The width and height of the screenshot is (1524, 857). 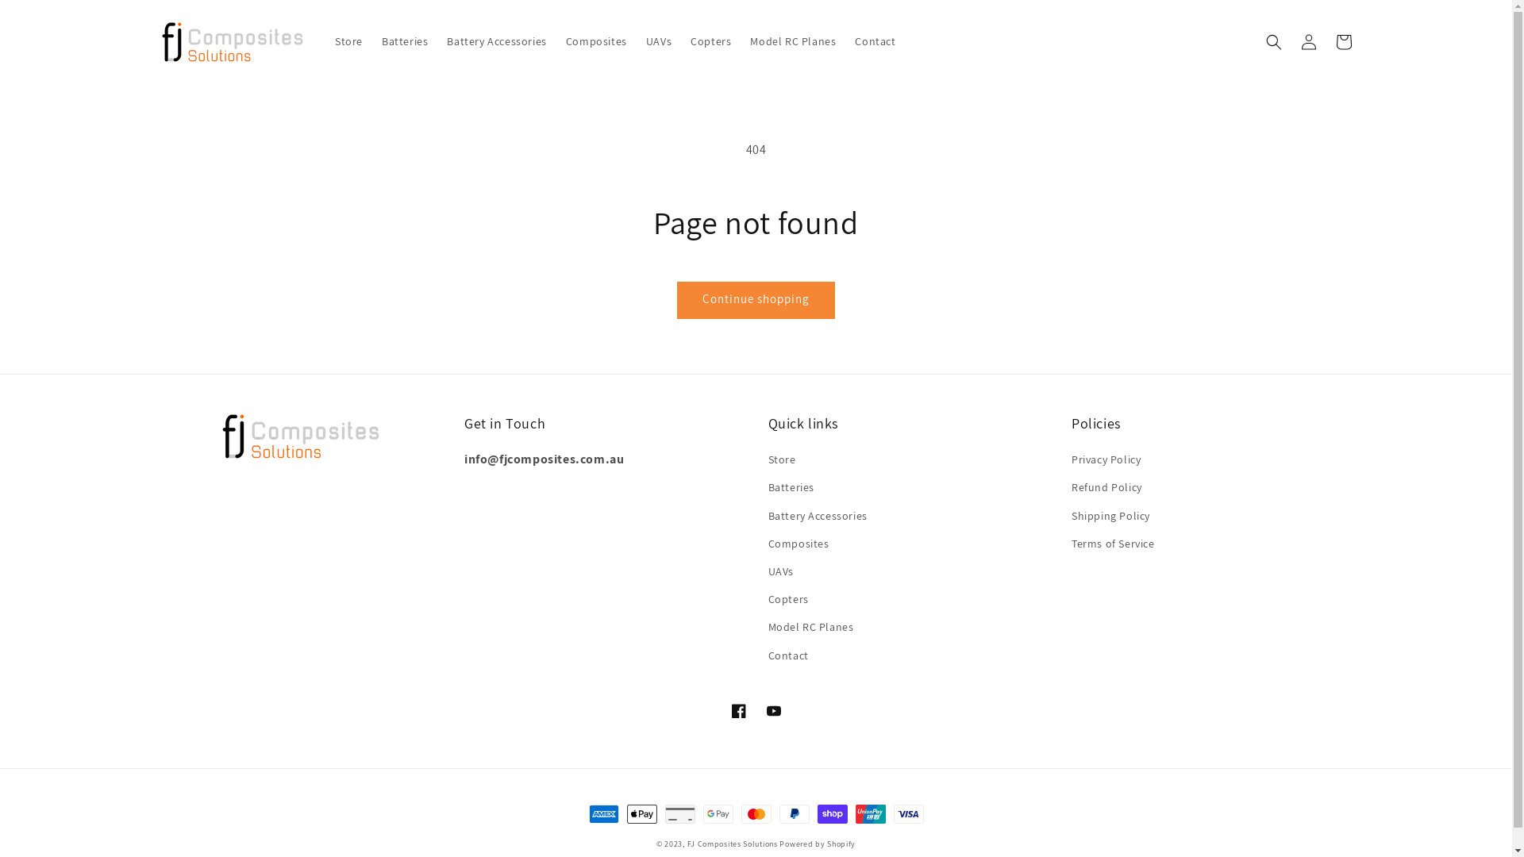 What do you see at coordinates (711, 41) in the screenshot?
I see `Copters` at bounding box center [711, 41].